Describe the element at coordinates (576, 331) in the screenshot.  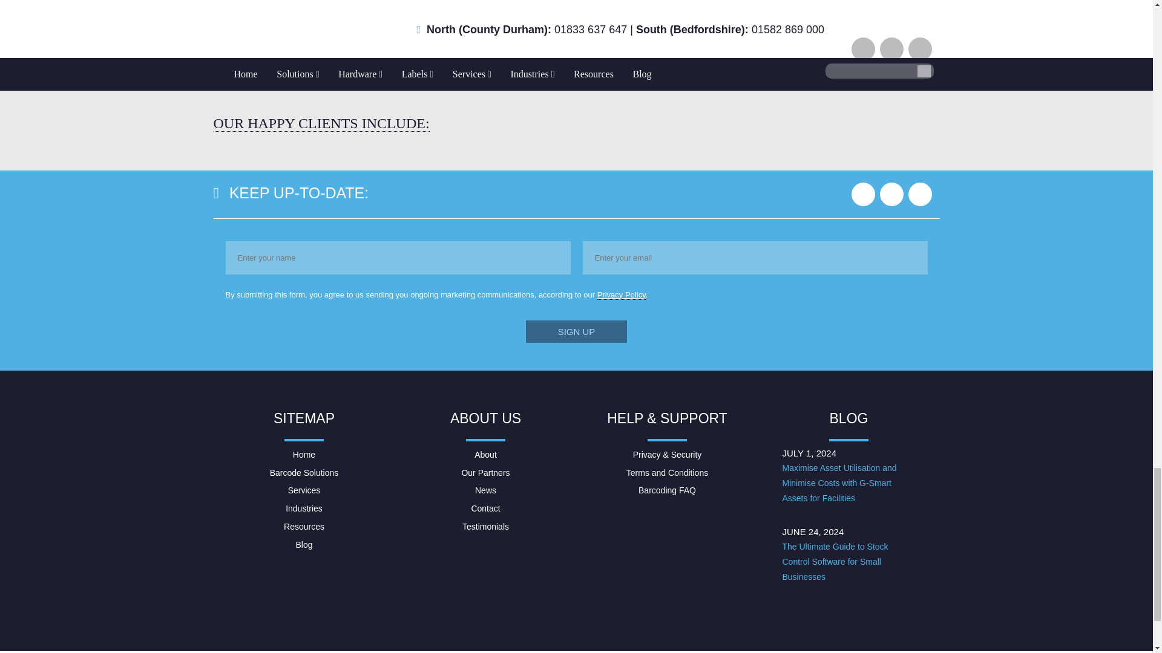
I see `sign up` at that location.